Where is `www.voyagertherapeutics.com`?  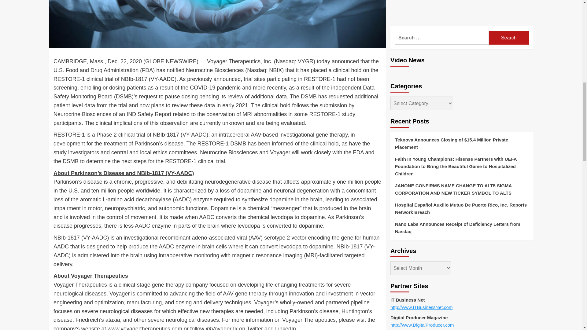
www.voyagertherapeutics.com is located at coordinates (145, 328).